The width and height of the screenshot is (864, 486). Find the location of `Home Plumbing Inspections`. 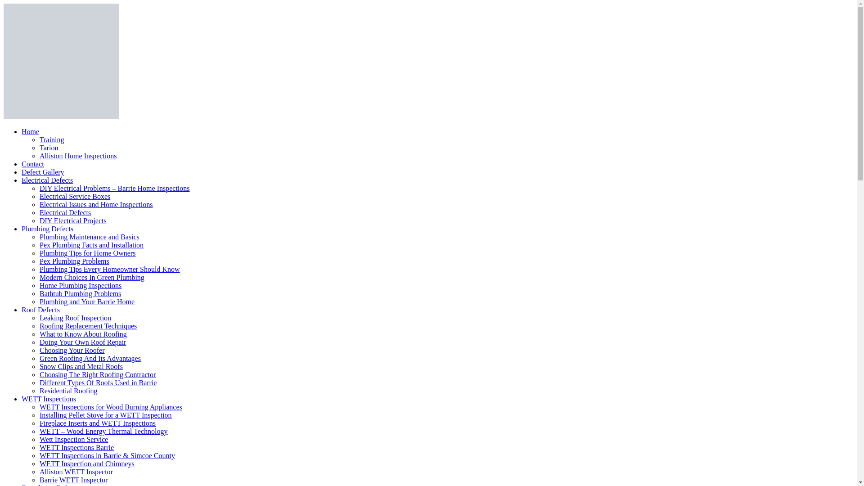

Home Plumbing Inspections is located at coordinates (81, 285).